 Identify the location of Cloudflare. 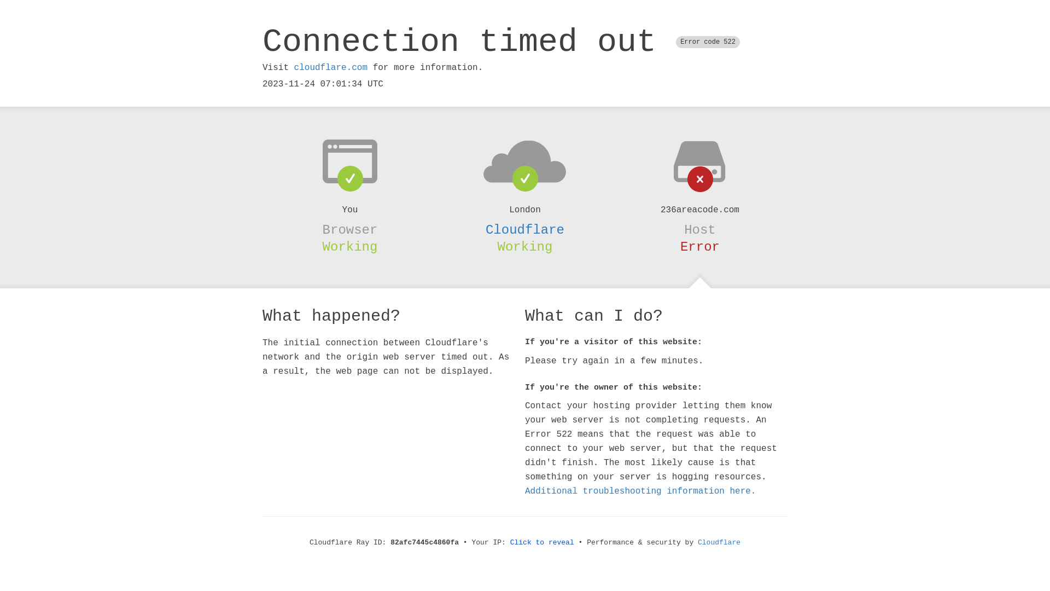
(525, 230).